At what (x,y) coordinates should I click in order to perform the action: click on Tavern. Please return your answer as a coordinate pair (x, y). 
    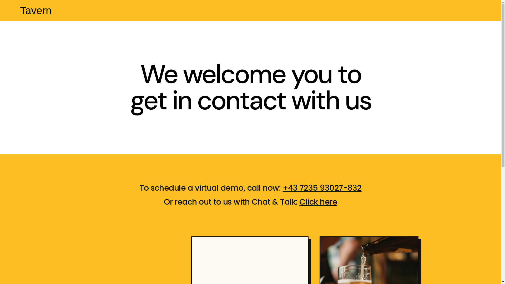
    Looking at the image, I should click on (36, 11).